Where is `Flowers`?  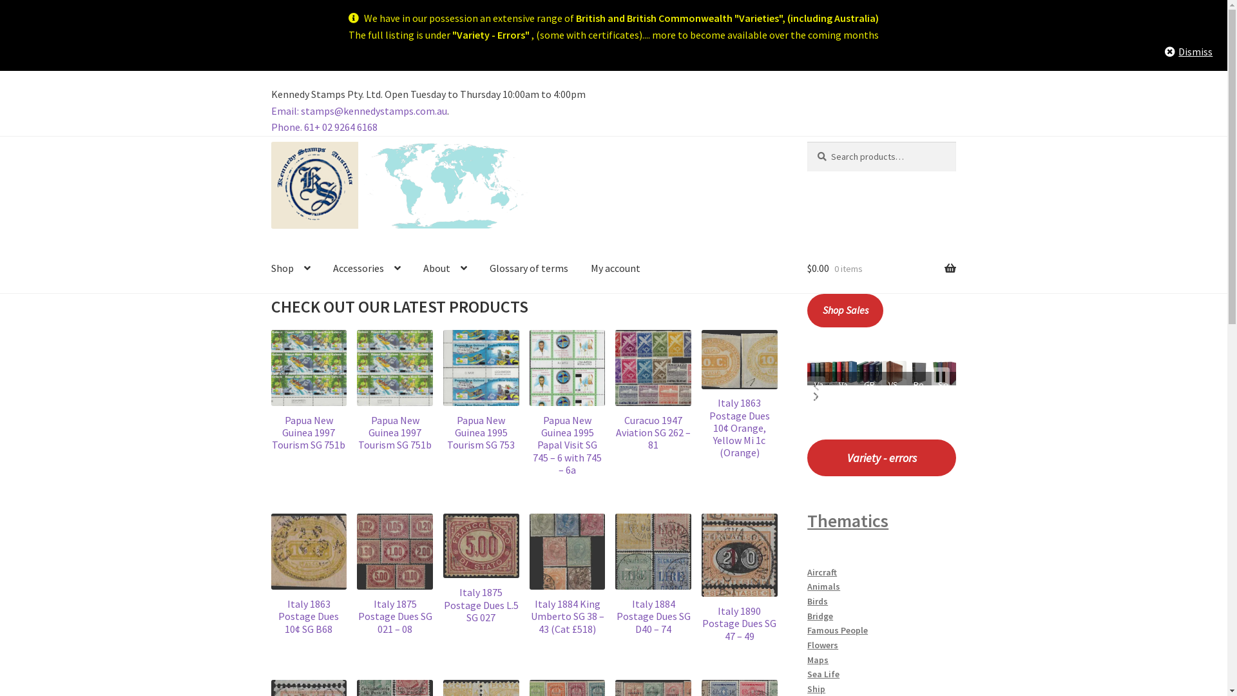
Flowers is located at coordinates (823, 645).